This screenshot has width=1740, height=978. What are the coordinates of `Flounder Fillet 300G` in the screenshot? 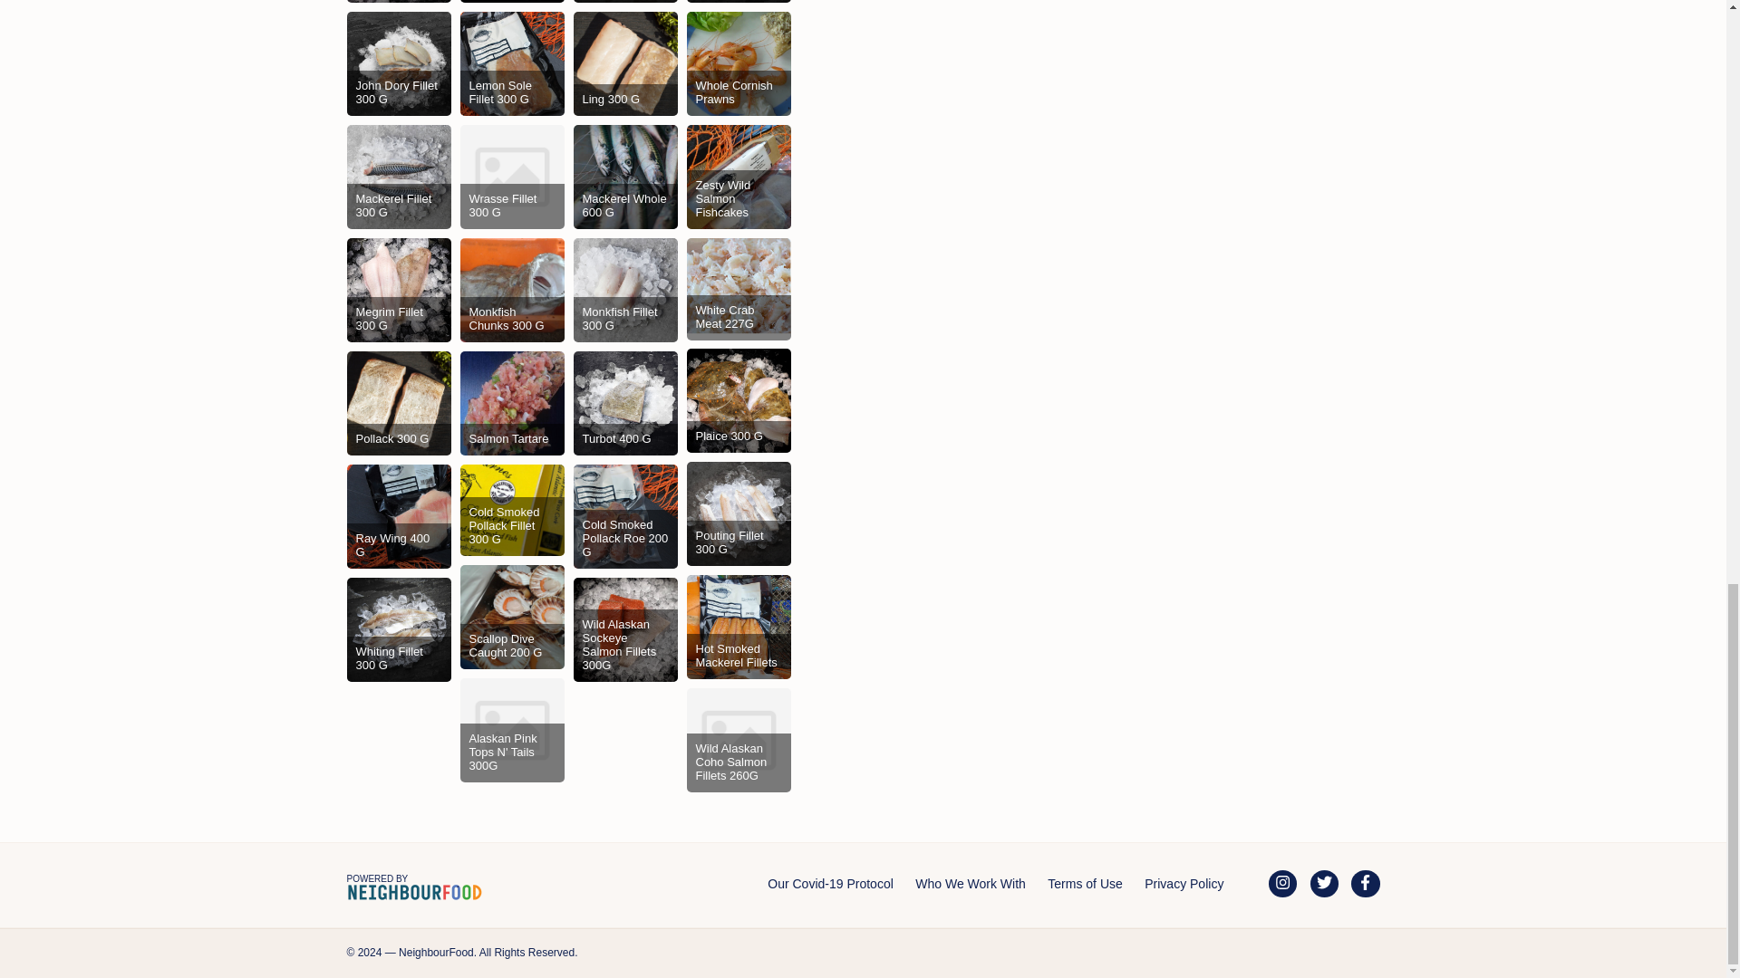 It's located at (399, 2).